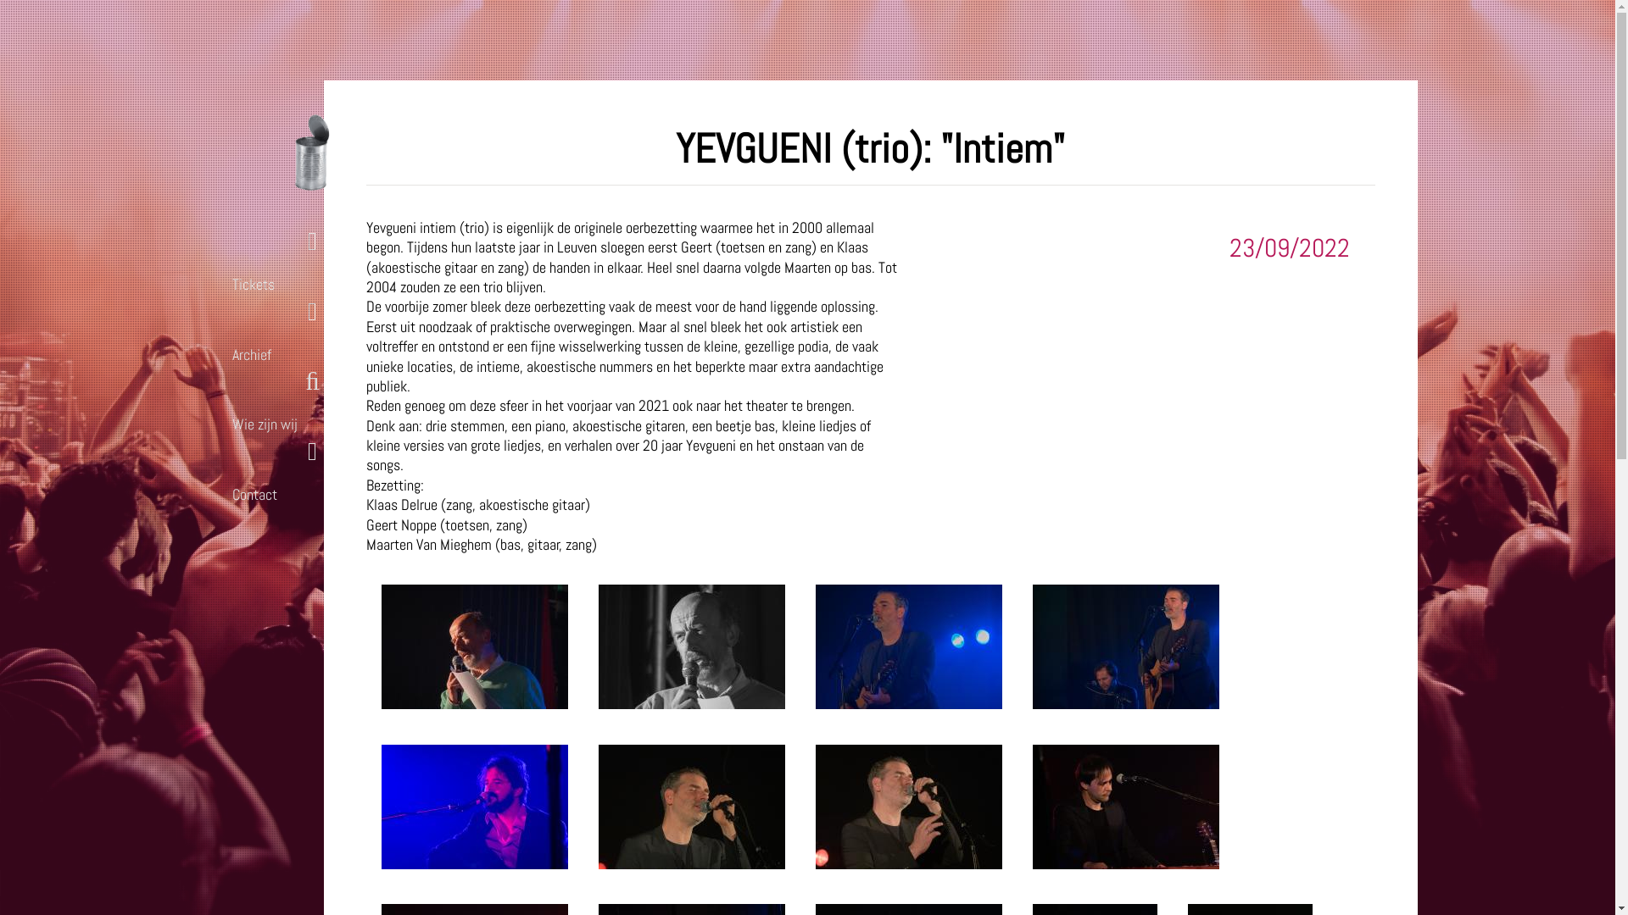  Describe the element at coordinates (475, 703) in the screenshot. I see `YEVGUENI (trio): "Intiem" ` at that location.